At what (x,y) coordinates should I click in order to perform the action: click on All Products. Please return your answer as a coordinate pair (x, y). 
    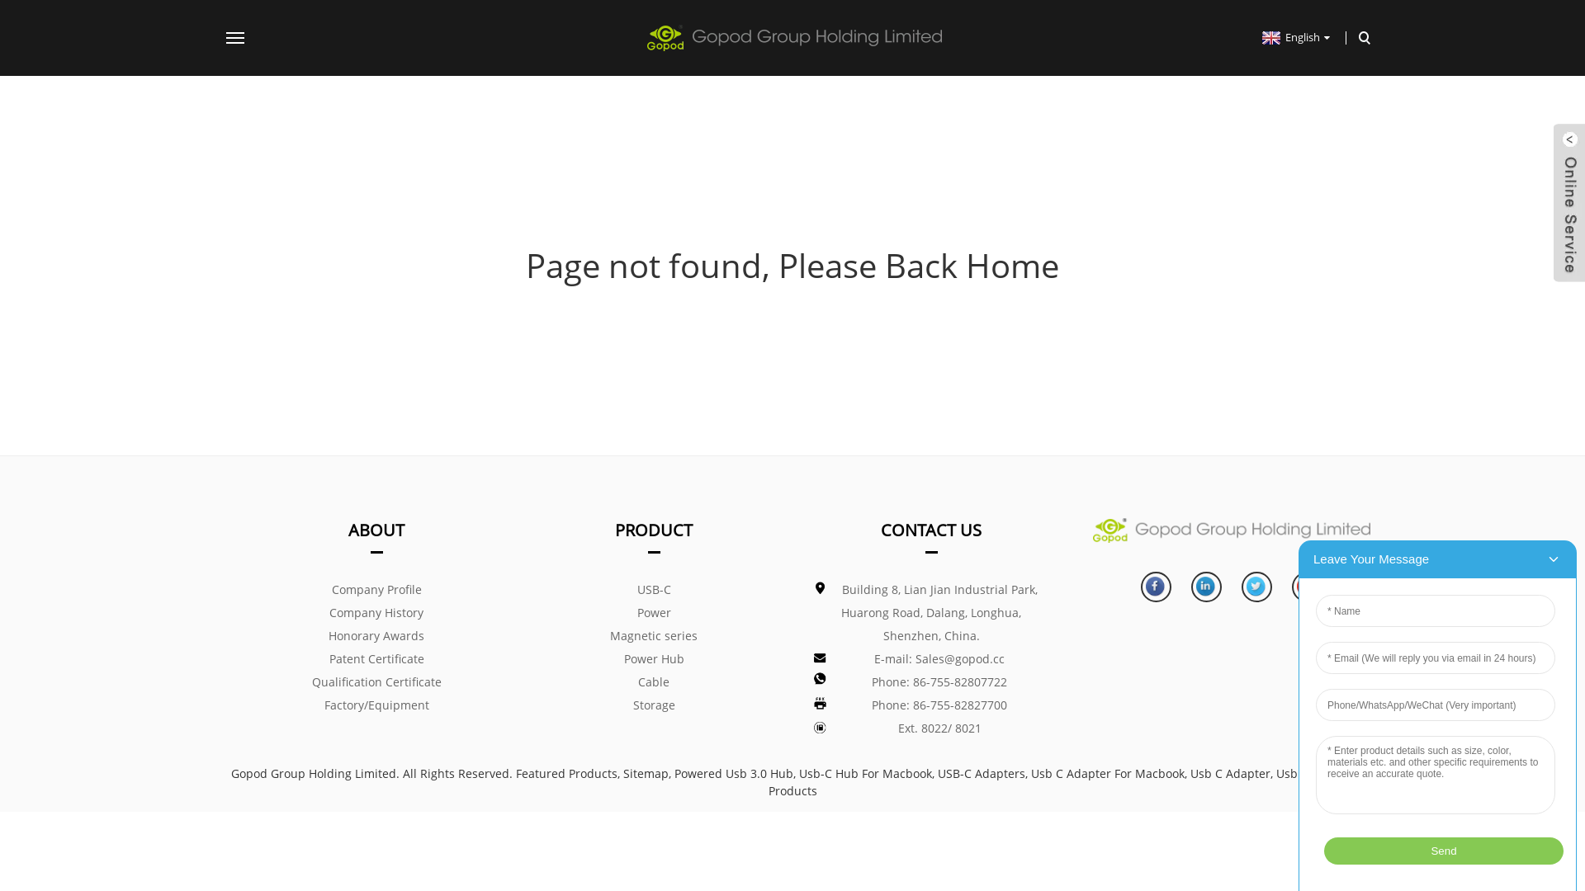
    Looking at the image, I should click on (1061, 782).